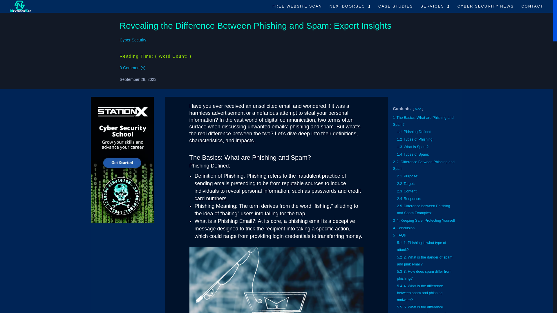 The height and width of the screenshot is (313, 557). What do you see at coordinates (414, 132) in the screenshot?
I see `1.1 Phishing Defined:` at bounding box center [414, 132].